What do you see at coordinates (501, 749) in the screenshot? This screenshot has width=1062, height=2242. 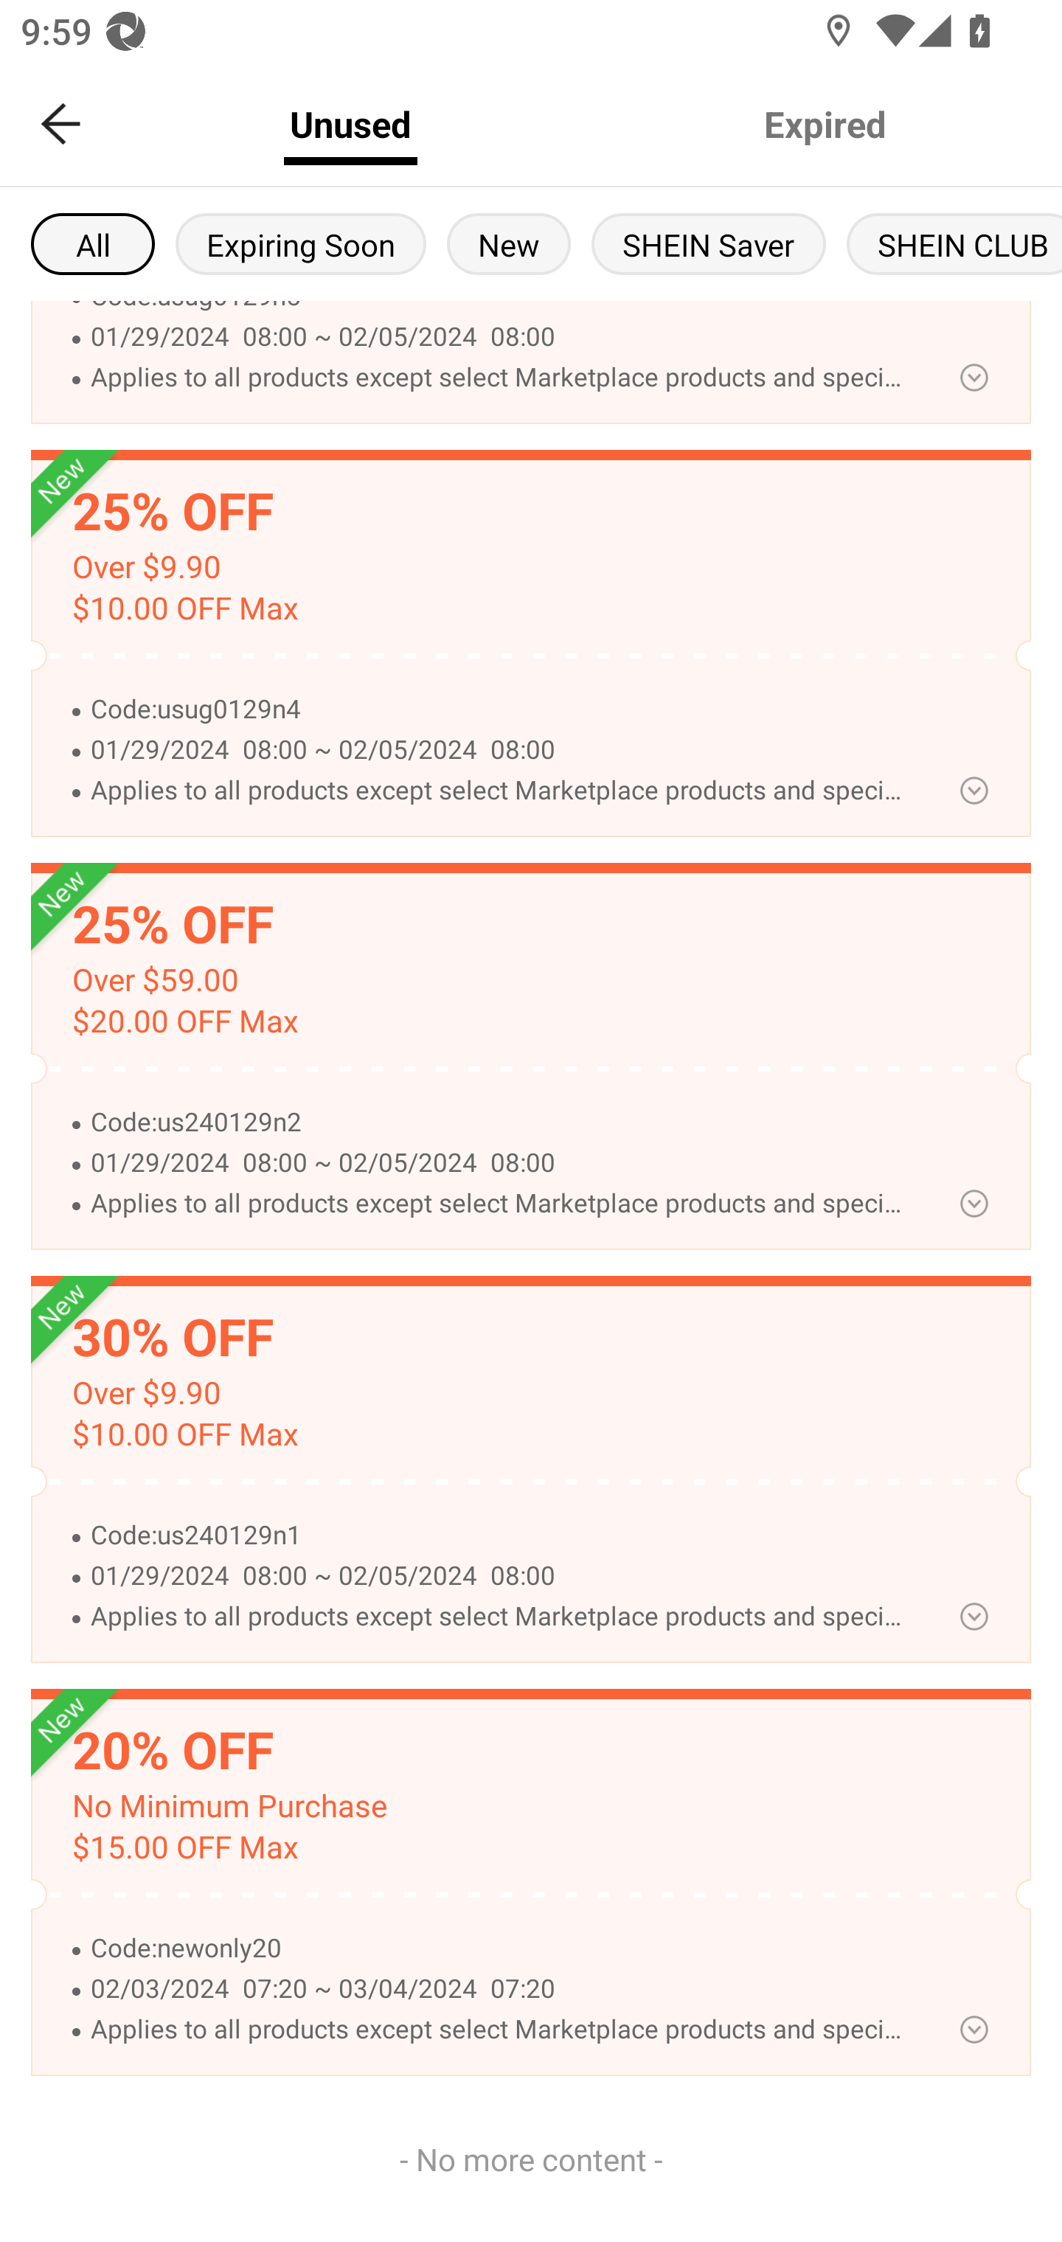 I see `01/29/2024  08:00 ~ 02/05/2024  08:00` at bounding box center [501, 749].